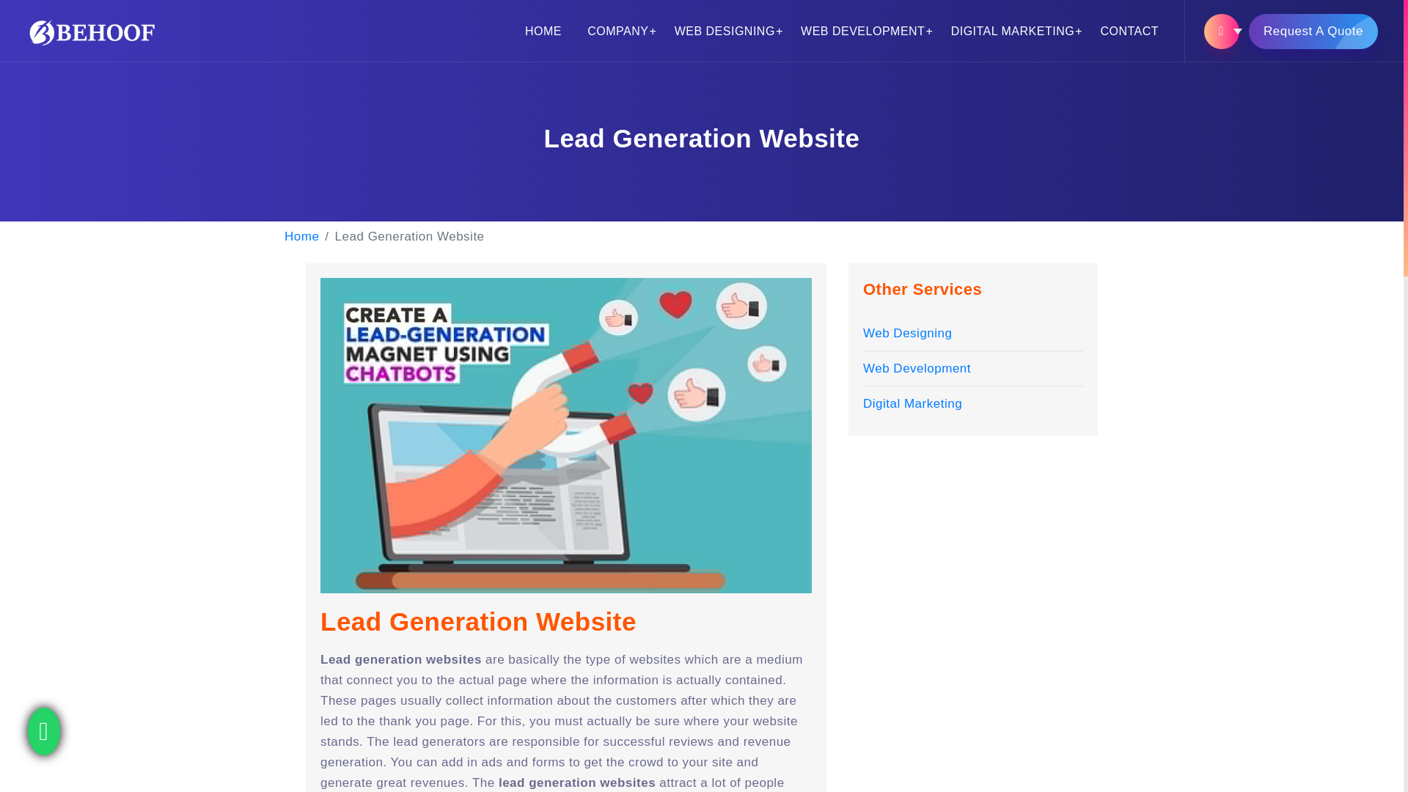  I want to click on WEB DESIGNING, so click(725, 31).